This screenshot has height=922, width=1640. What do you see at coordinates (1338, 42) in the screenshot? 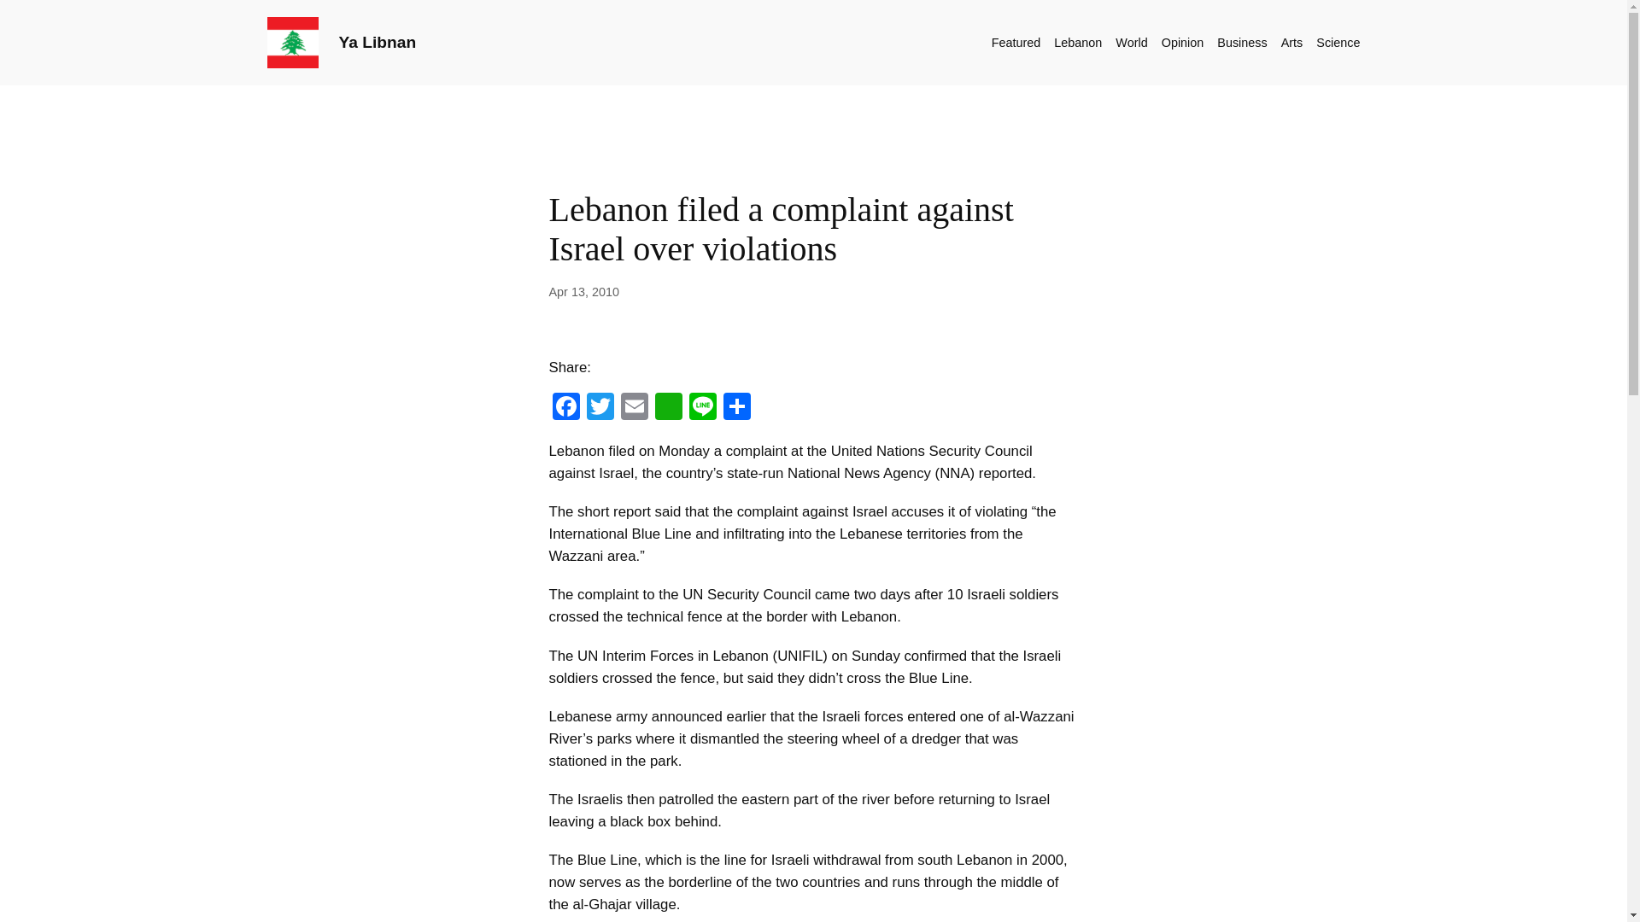
I see `Science` at bounding box center [1338, 42].